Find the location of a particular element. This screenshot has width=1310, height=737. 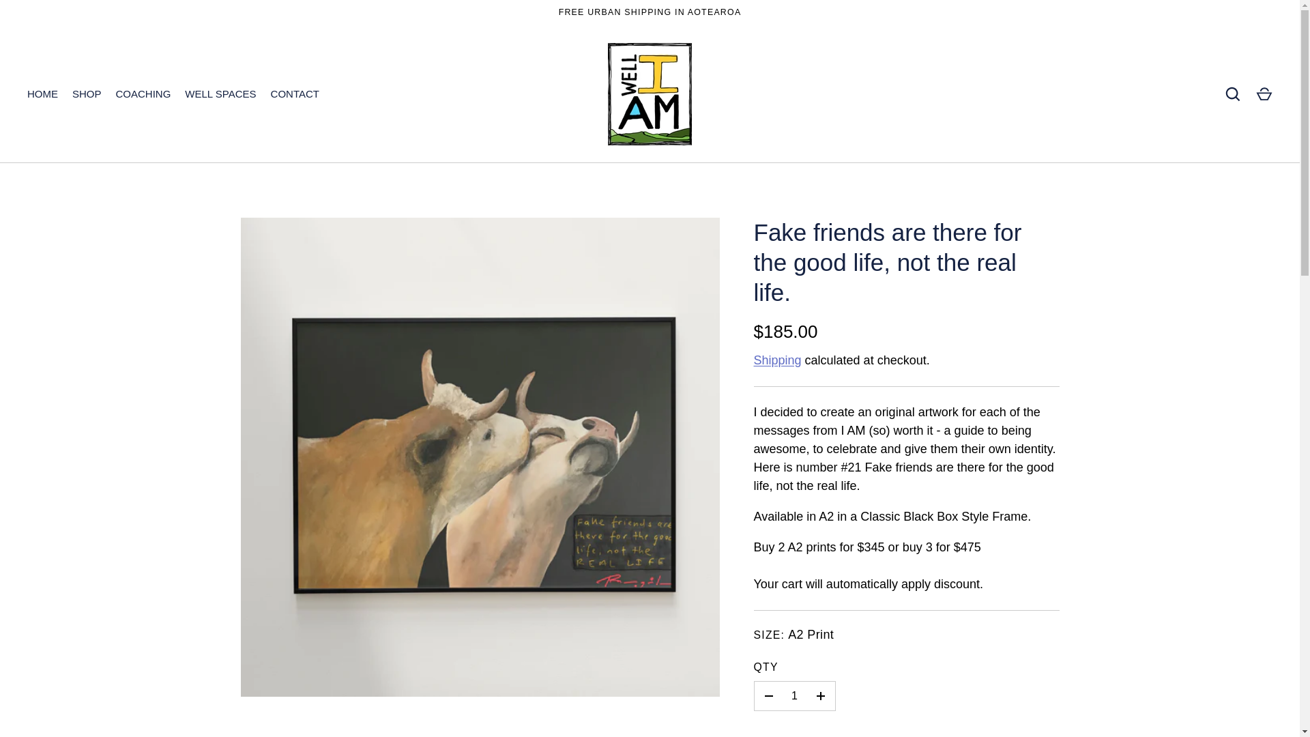

1 is located at coordinates (795, 696).